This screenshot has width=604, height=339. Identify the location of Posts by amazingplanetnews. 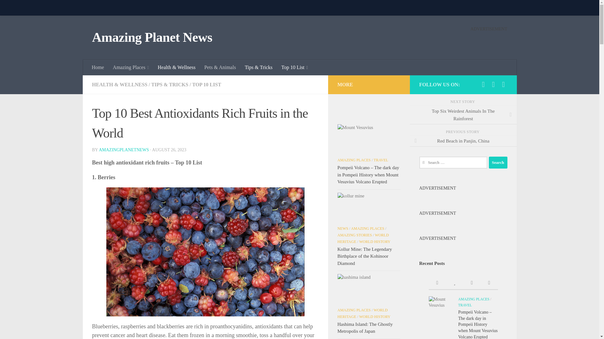
(124, 149).